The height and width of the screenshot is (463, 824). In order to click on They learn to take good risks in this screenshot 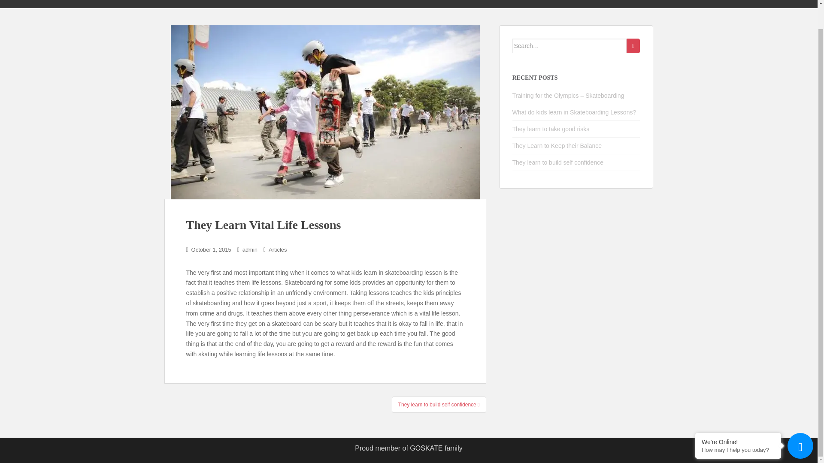, I will do `click(551, 129)`.